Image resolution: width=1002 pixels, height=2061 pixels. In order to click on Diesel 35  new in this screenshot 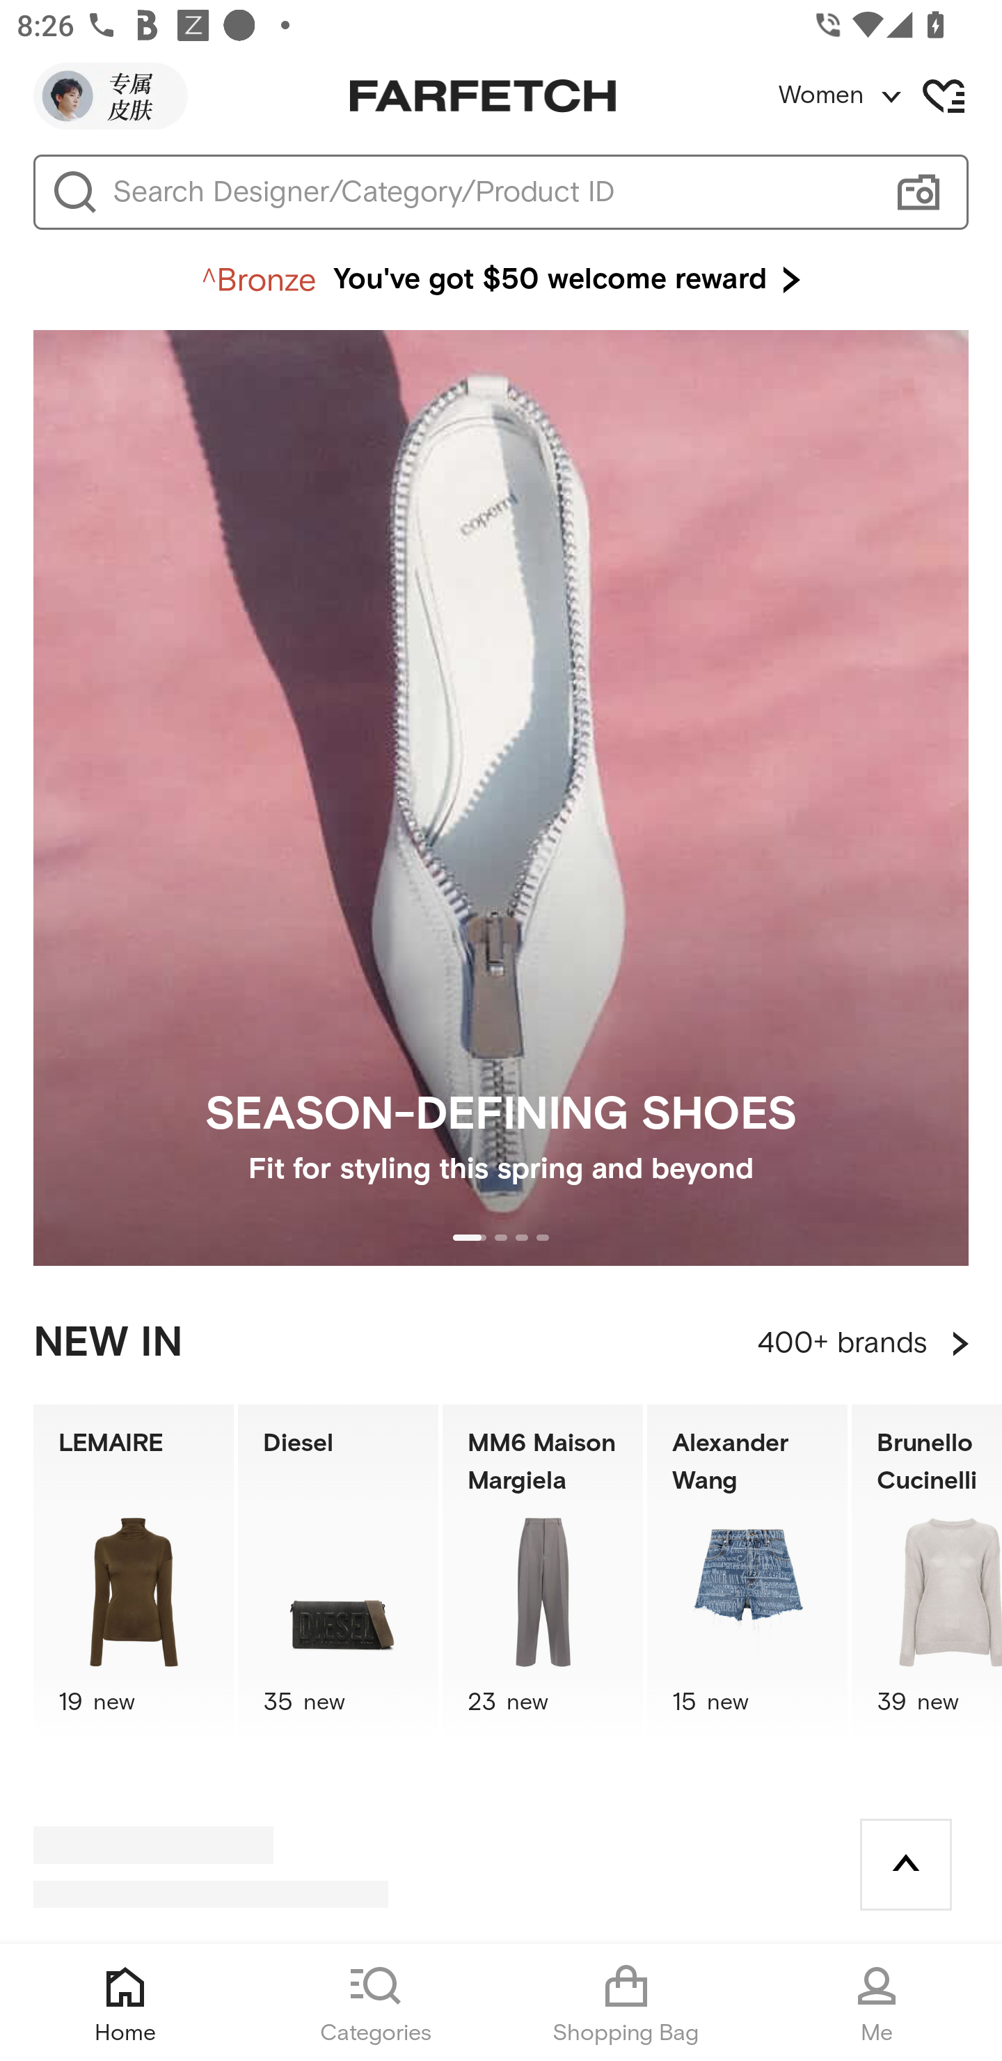, I will do `click(338, 1574)`.